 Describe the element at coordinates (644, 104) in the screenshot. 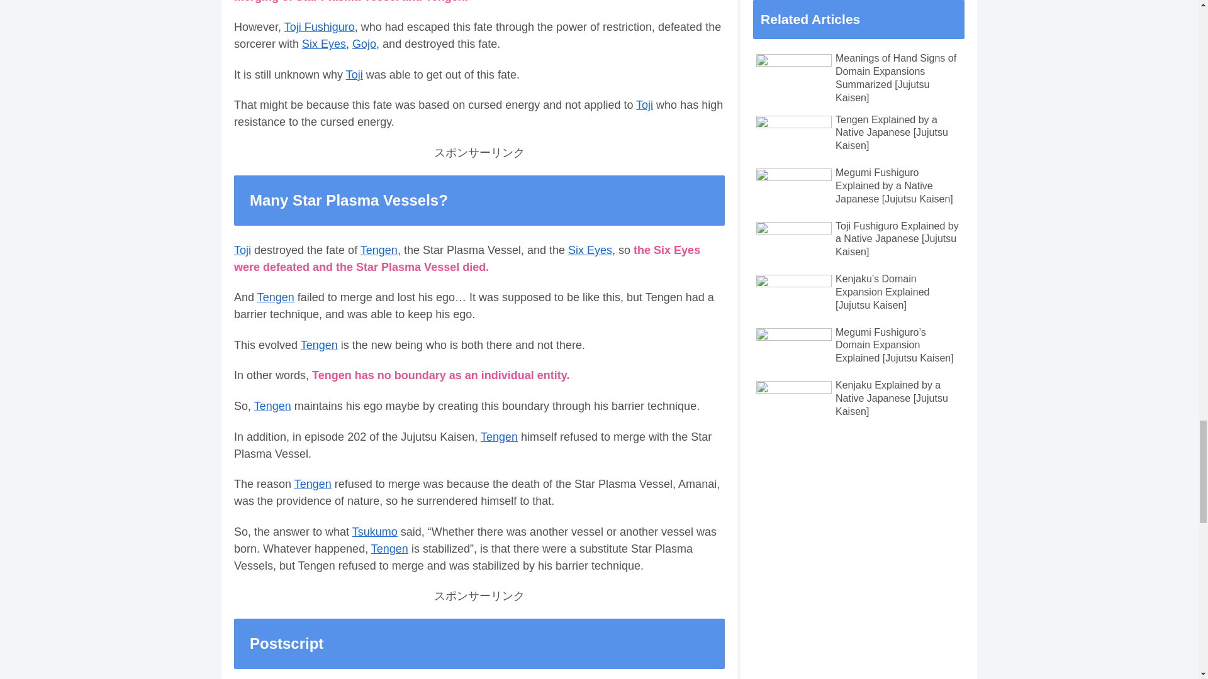

I see `Toji` at that location.